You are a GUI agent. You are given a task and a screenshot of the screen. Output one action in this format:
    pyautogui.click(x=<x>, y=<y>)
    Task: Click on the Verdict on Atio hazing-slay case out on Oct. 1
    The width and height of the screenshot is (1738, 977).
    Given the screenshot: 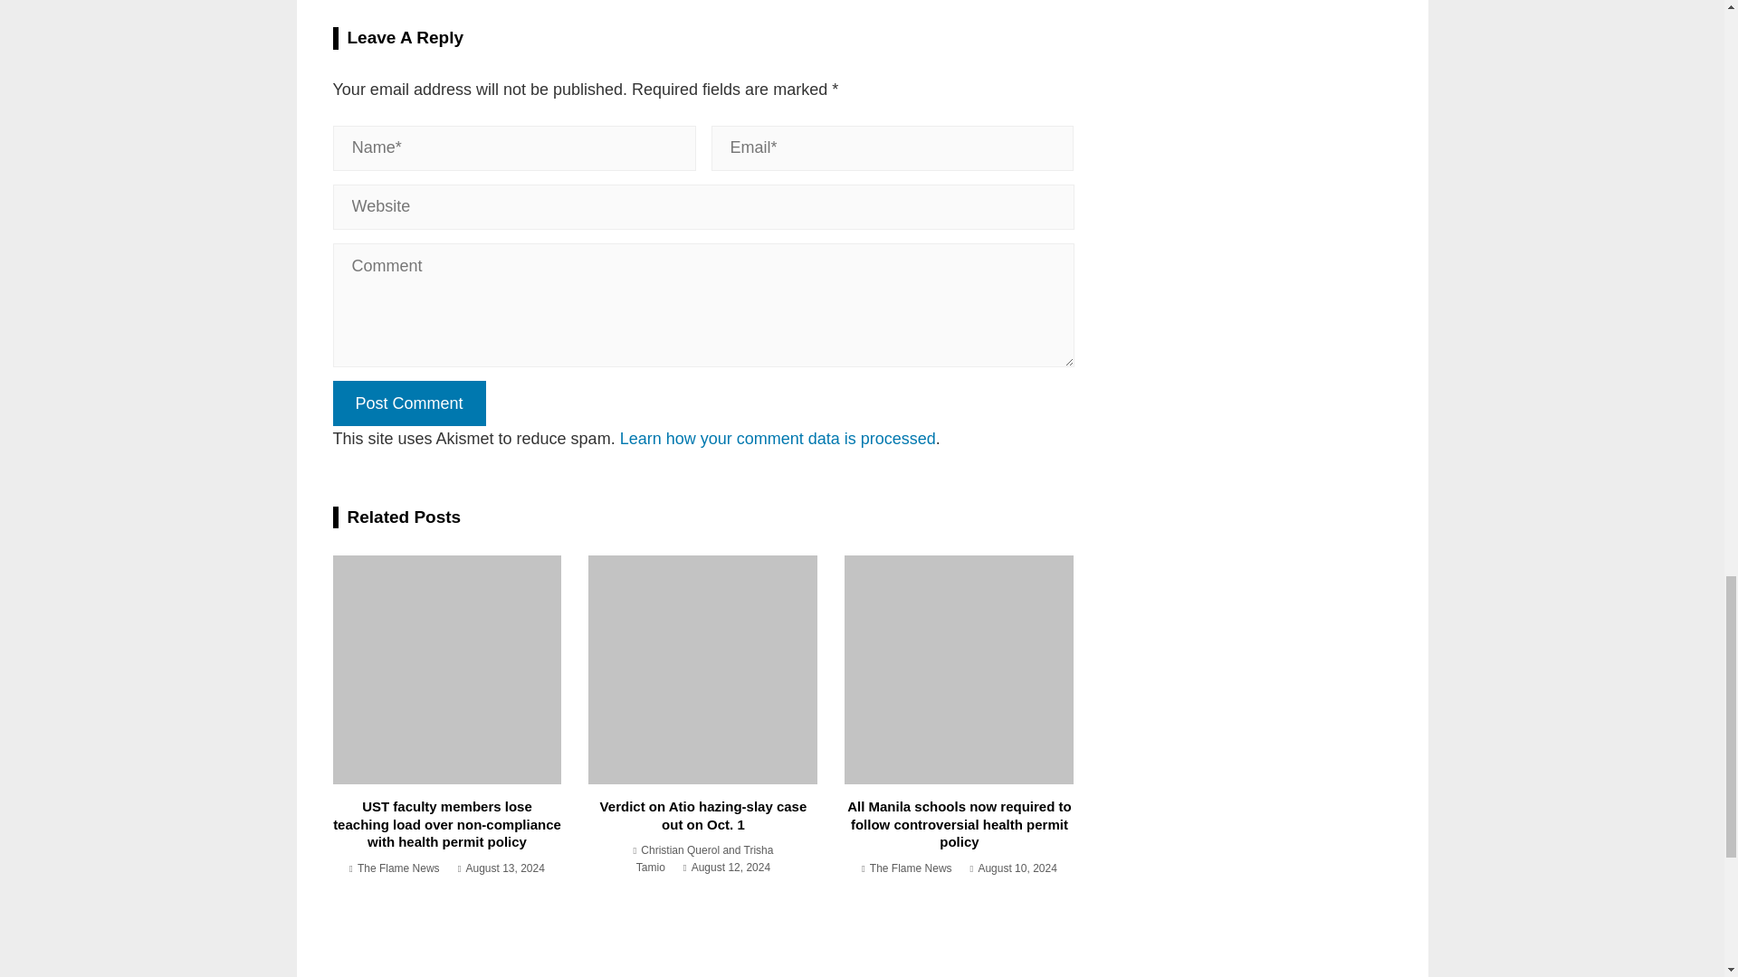 What is the action you would take?
    pyautogui.click(x=703, y=816)
    